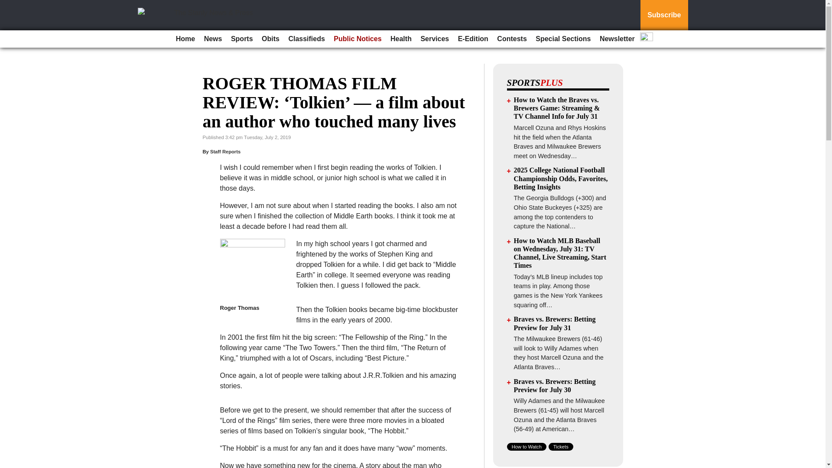 The image size is (832, 468). What do you see at coordinates (306, 39) in the screenshot?
I see `Classifieds` at bounding box center [306, 39].